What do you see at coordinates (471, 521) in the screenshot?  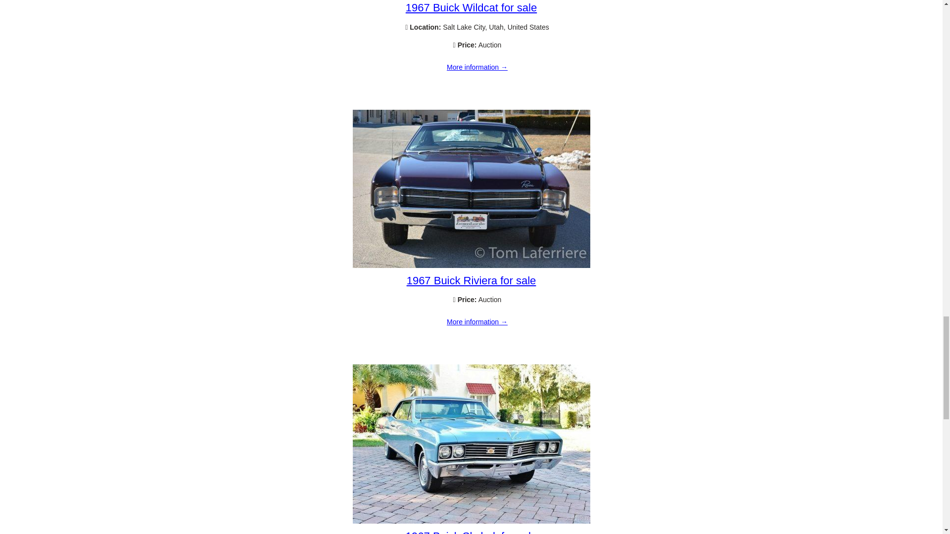 I see `1967 Buick Skylark for sale` at bounding box center [471, 521].